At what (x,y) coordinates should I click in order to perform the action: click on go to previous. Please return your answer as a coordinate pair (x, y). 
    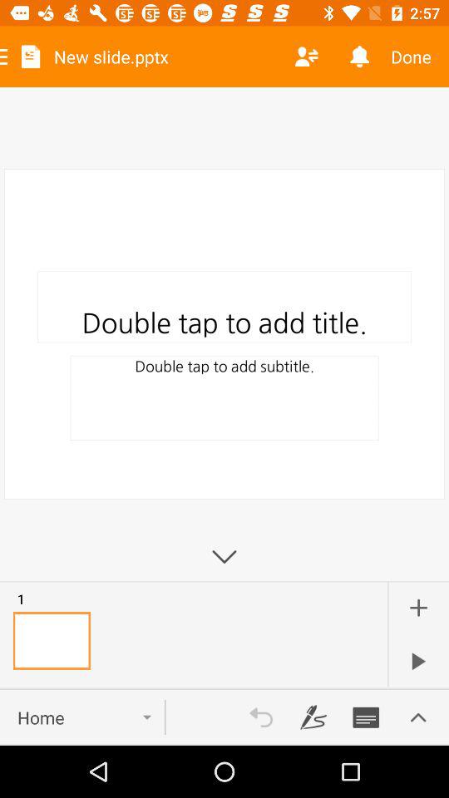
    Looking at the image, I should click on (261, 717).